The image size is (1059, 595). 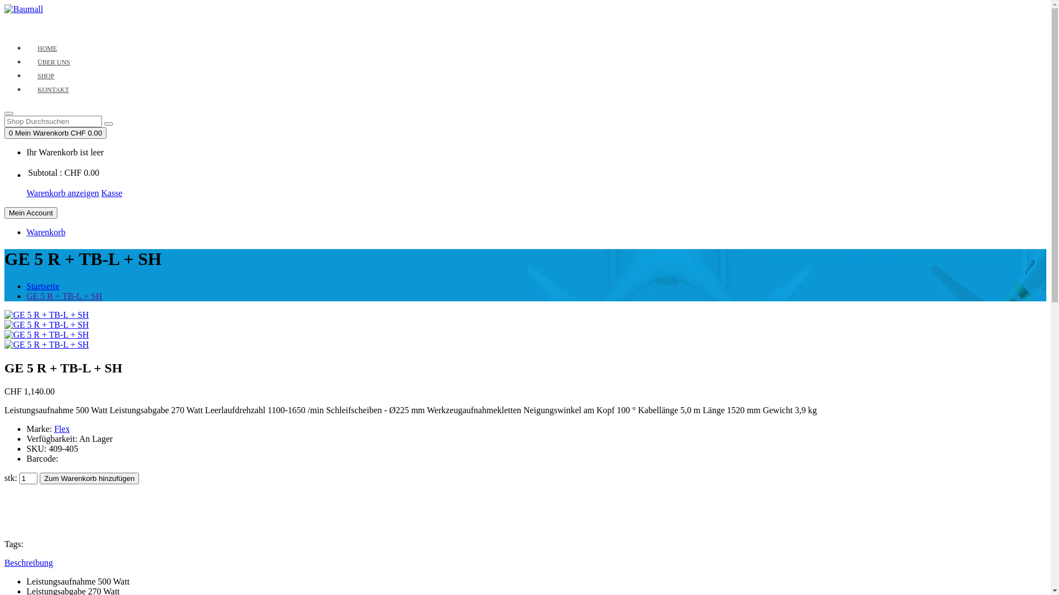 I want to click on Mein Account, so click(x=31, y=213).